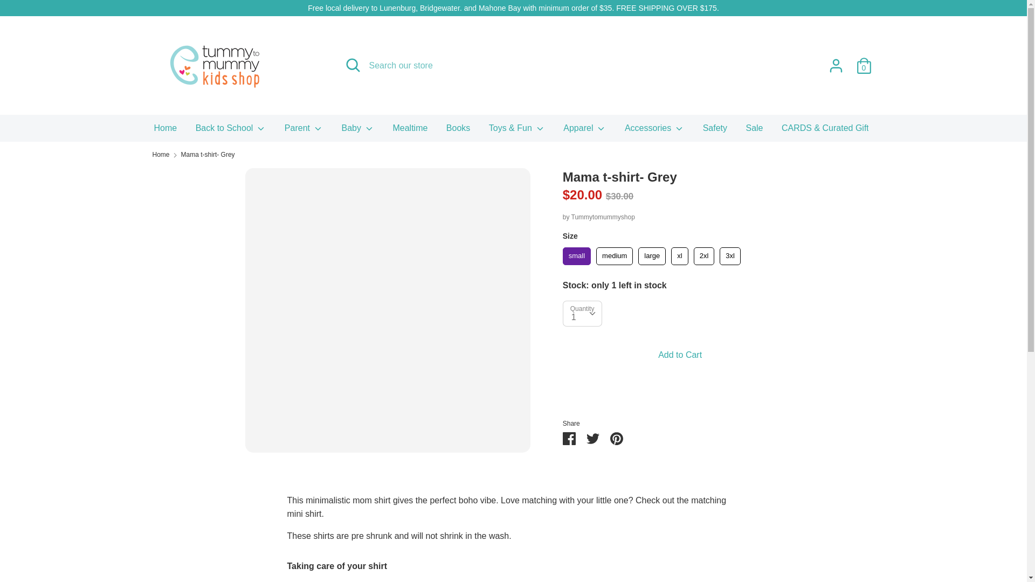 This screenshot has height=582, width=1035. What do you see at coordinates (730, 257) in the screenshot?
I see `3XL` at bounding box center [730, 257].